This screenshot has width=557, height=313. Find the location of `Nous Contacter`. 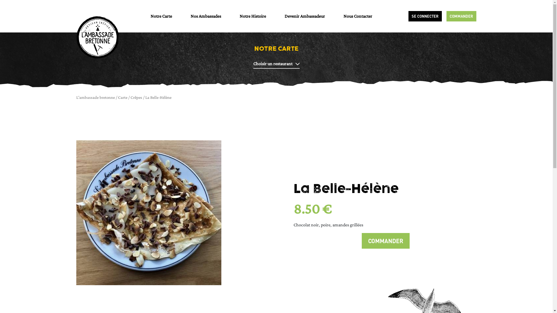

Nous Contacter is located at coordinates (358, 16).